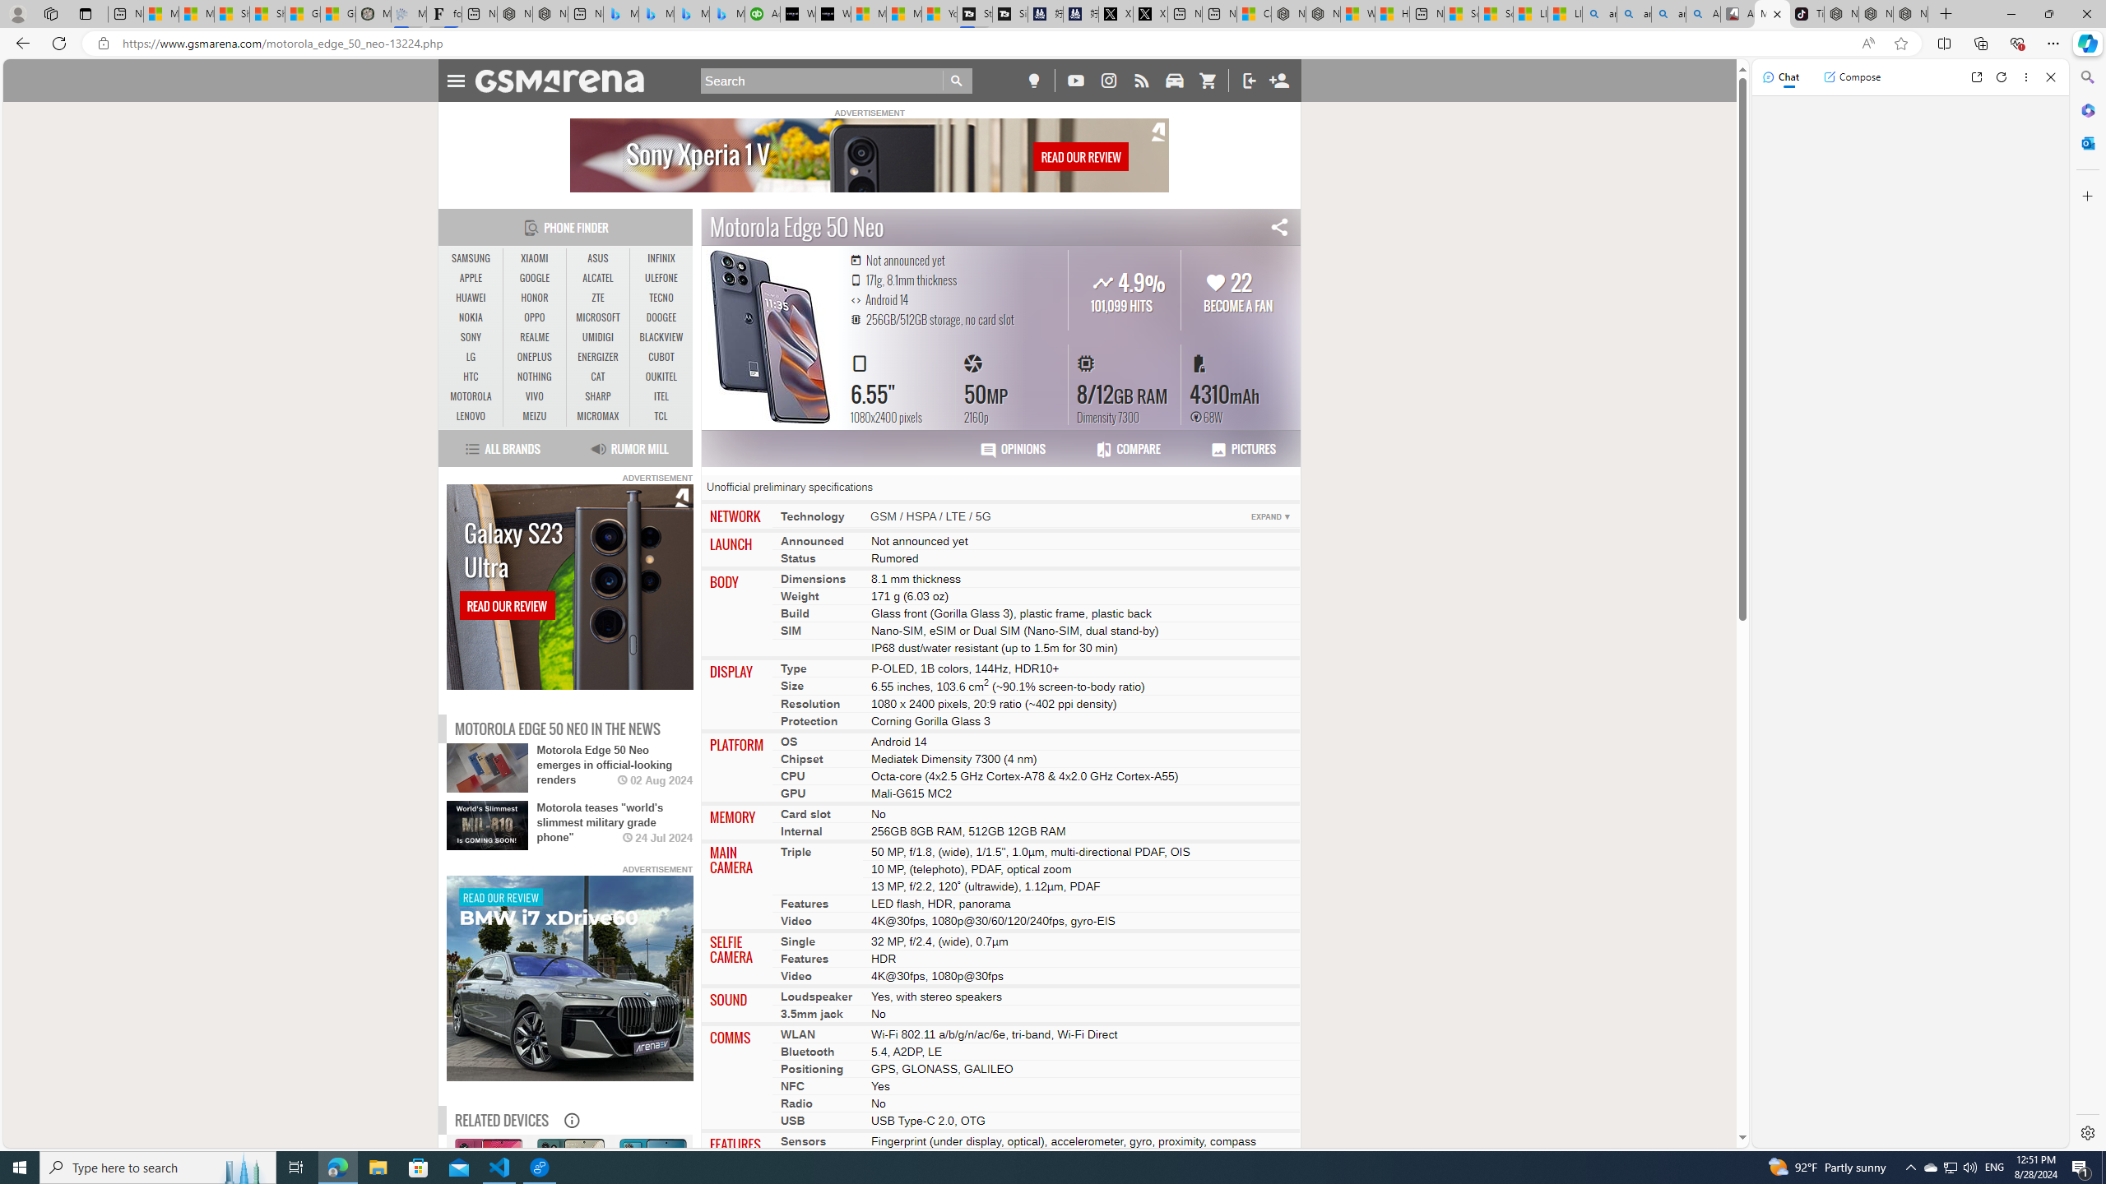 This screenshot has width=2106, height=1184. I want to click on Side bar, so click(2088, 605).